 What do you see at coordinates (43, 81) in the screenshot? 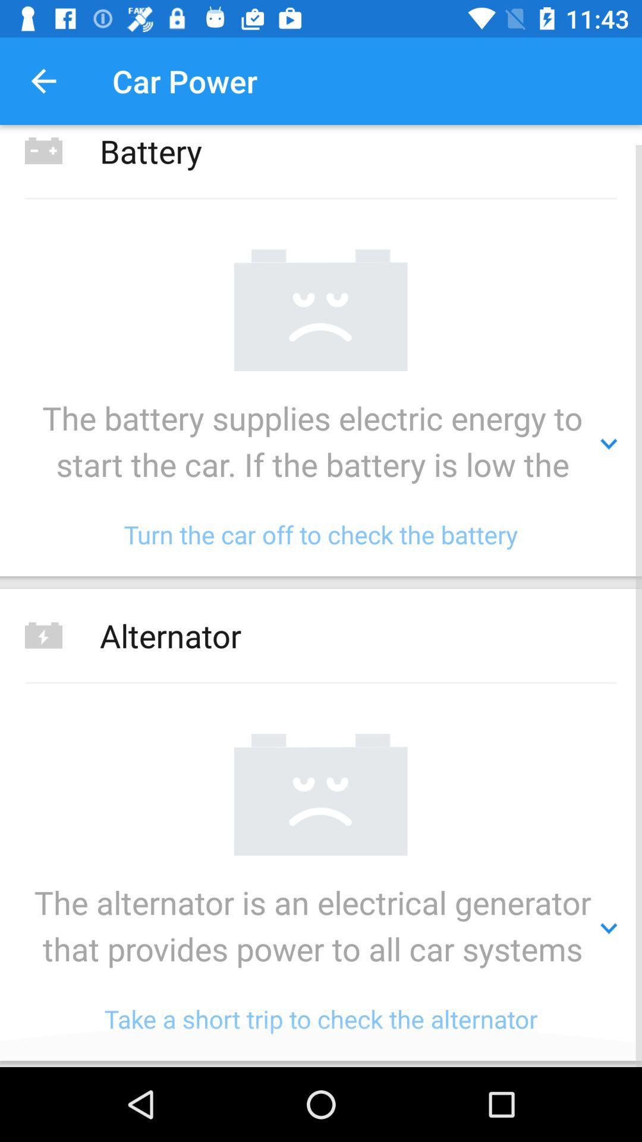
I see `open item to the left of the car power` at bounding box center [43, 81].